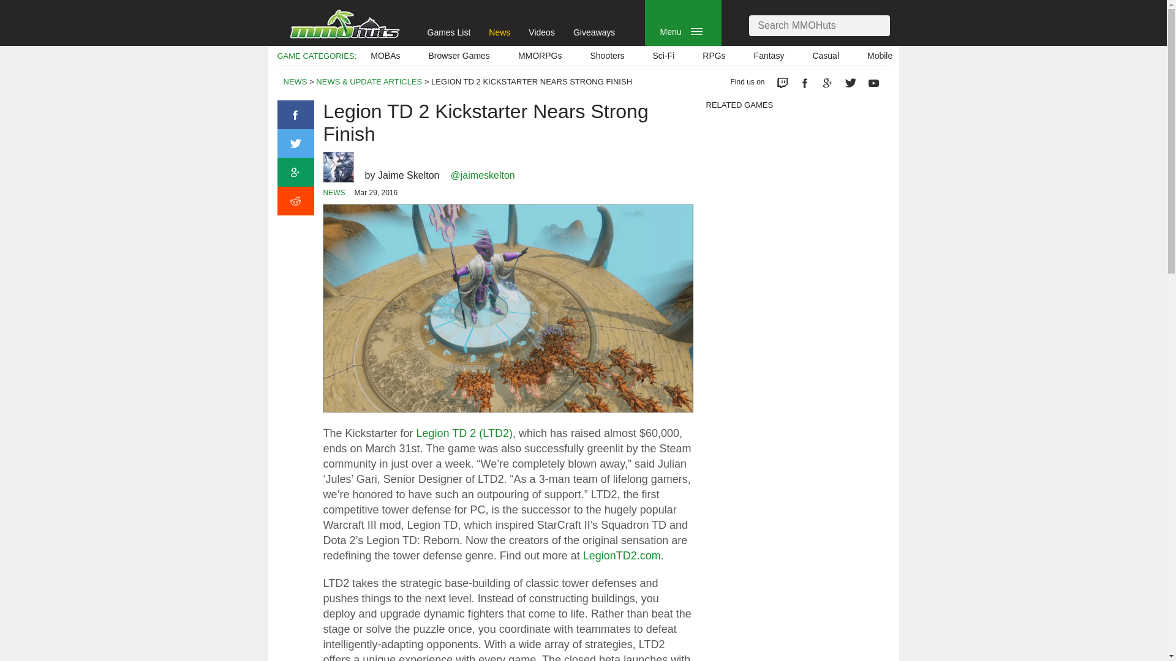 This screenshot has width=1176, height=661. Describe the element at coordinates (459, 56) in the screenshot. I see `Visit the Browser Games List` at that location.